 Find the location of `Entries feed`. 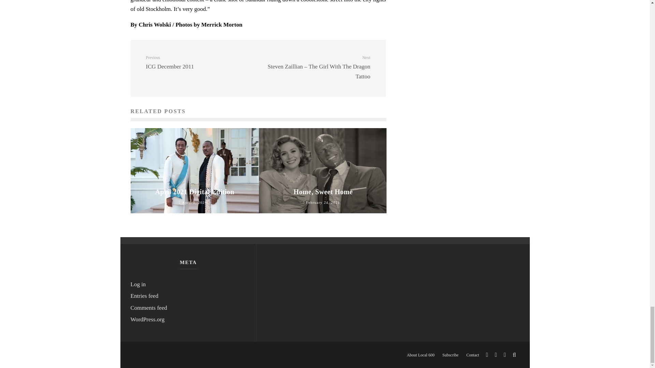

Entries feed is located at coordinates (149, 308).